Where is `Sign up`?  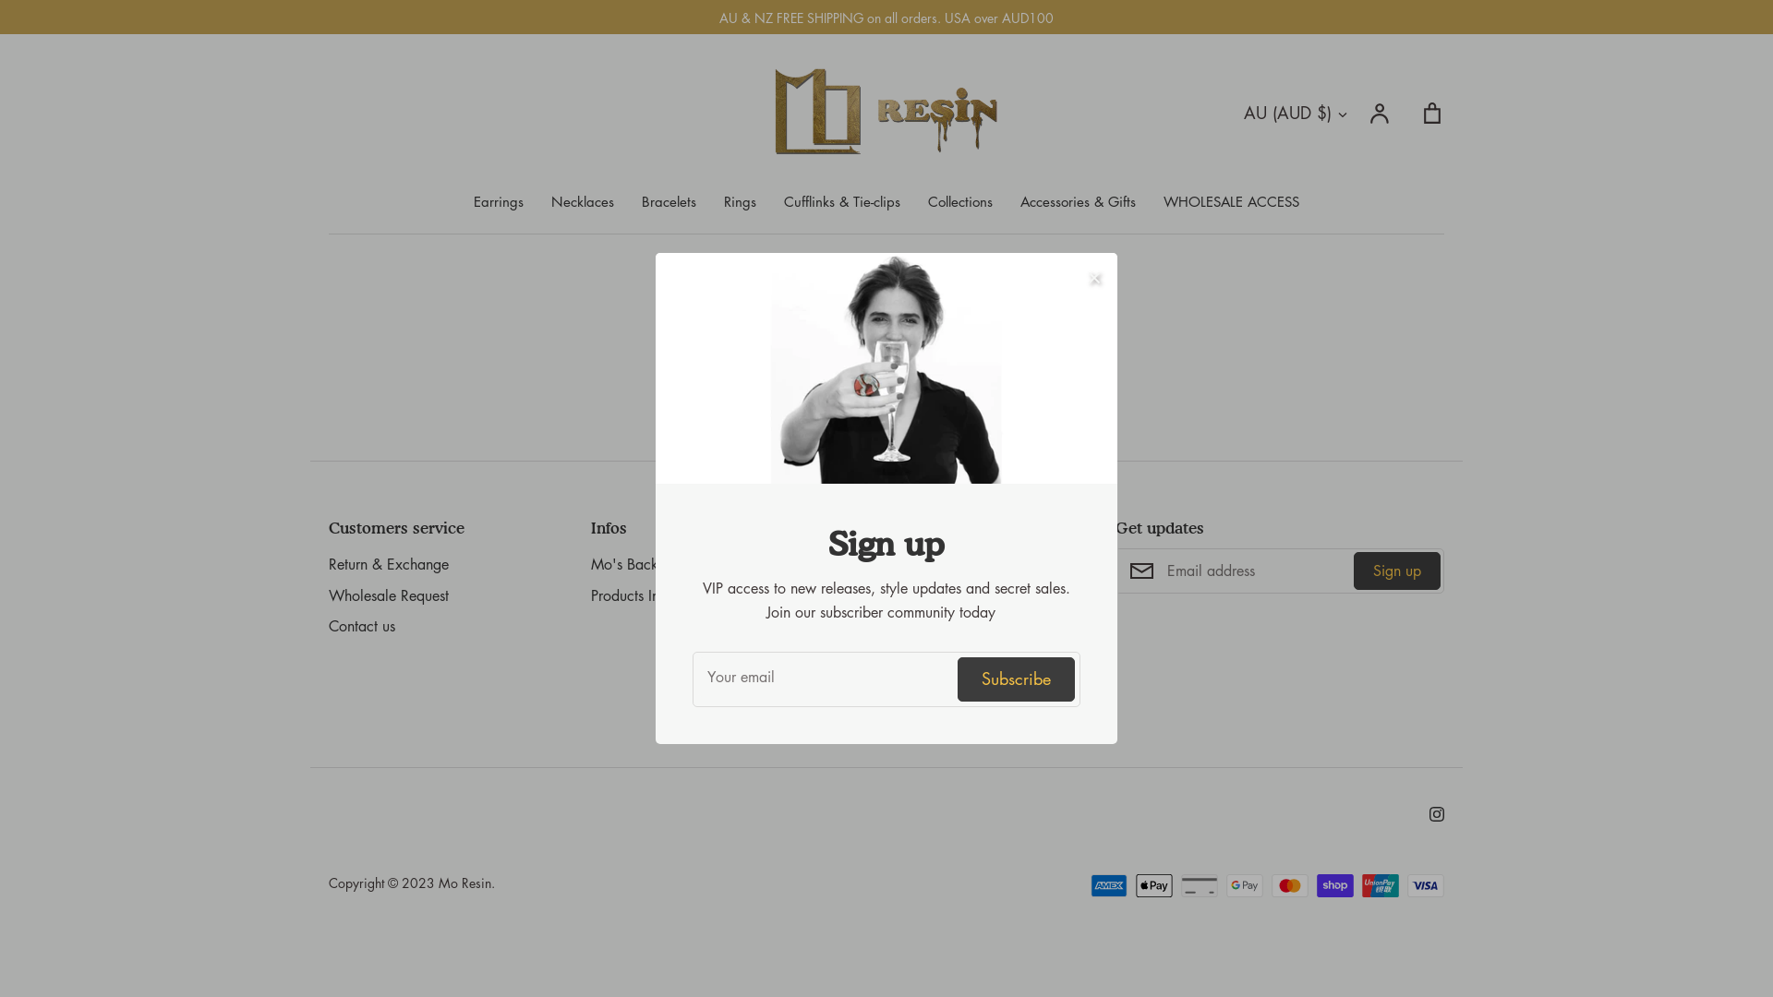 Sign up is located at coordinates (1397, 571).